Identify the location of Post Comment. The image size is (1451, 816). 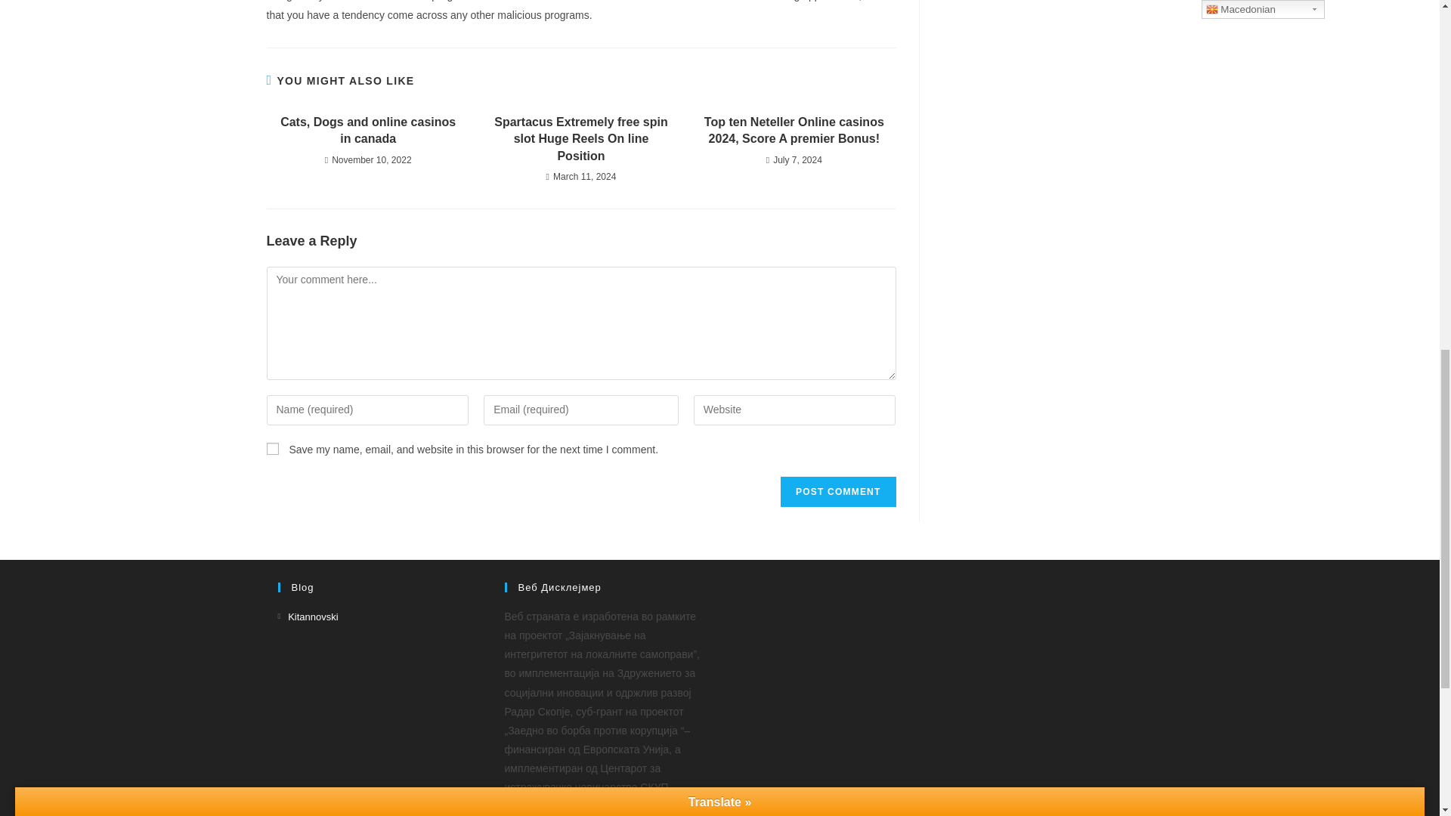
(837, 491).